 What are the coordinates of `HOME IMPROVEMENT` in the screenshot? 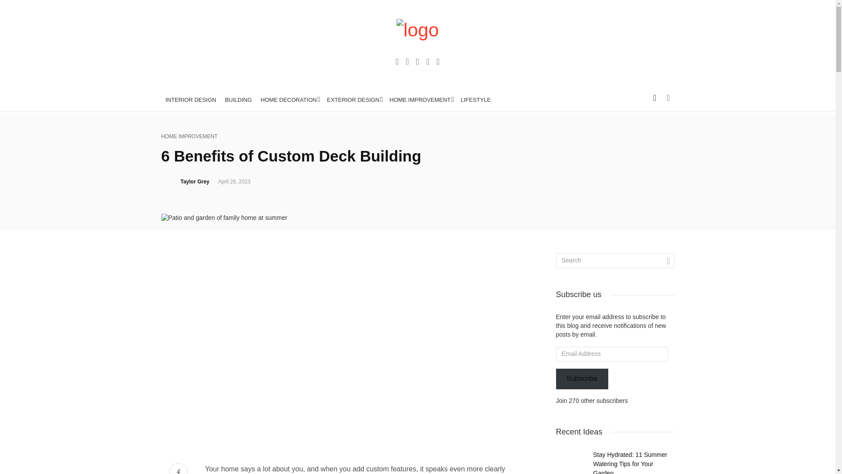 It's located at (420, 186).